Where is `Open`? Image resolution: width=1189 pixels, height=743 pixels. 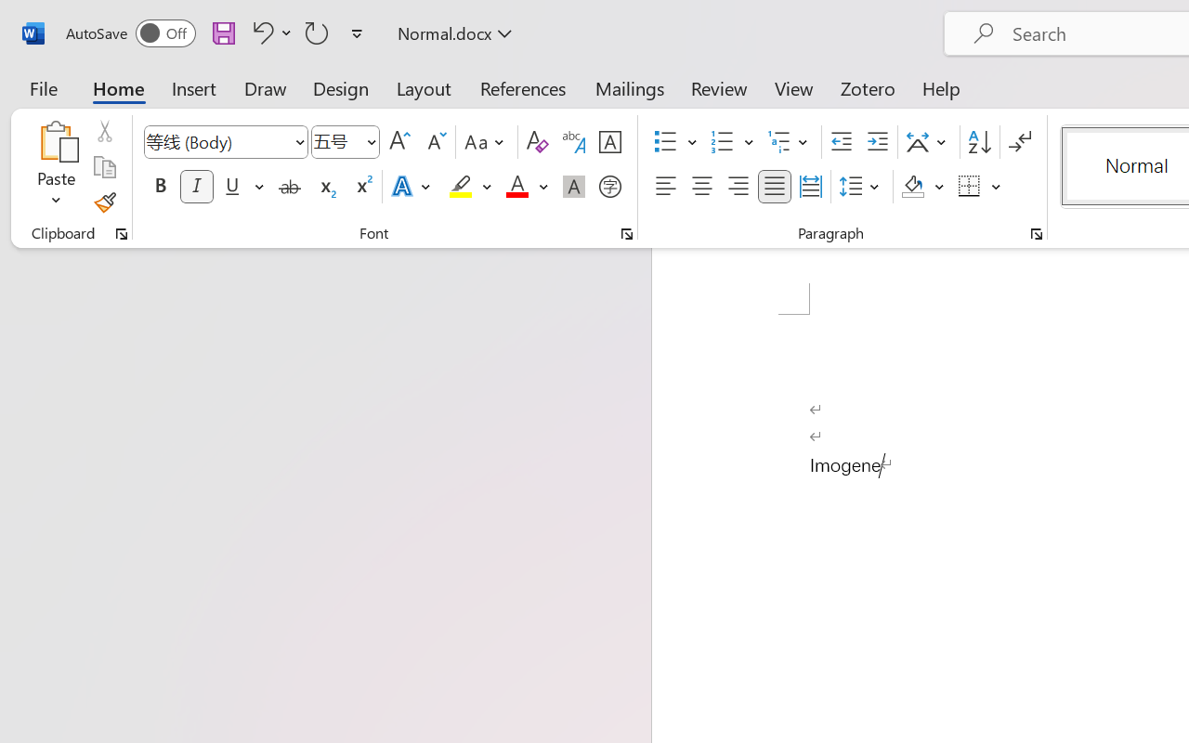
Open is located at coordinates (371, 141).